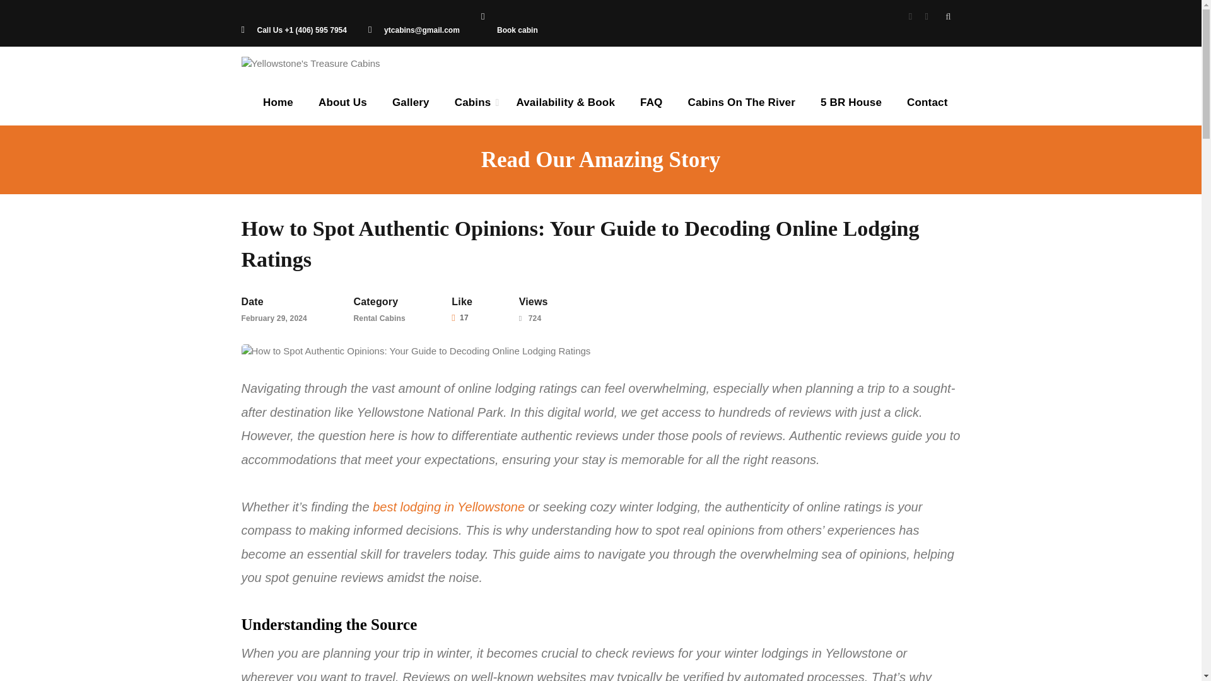 This screenshot has width=1211, height=681. What do you see at coordinates (472, 102) in the screenshot?
I see `Cabins` at bounding box center [472, 102].